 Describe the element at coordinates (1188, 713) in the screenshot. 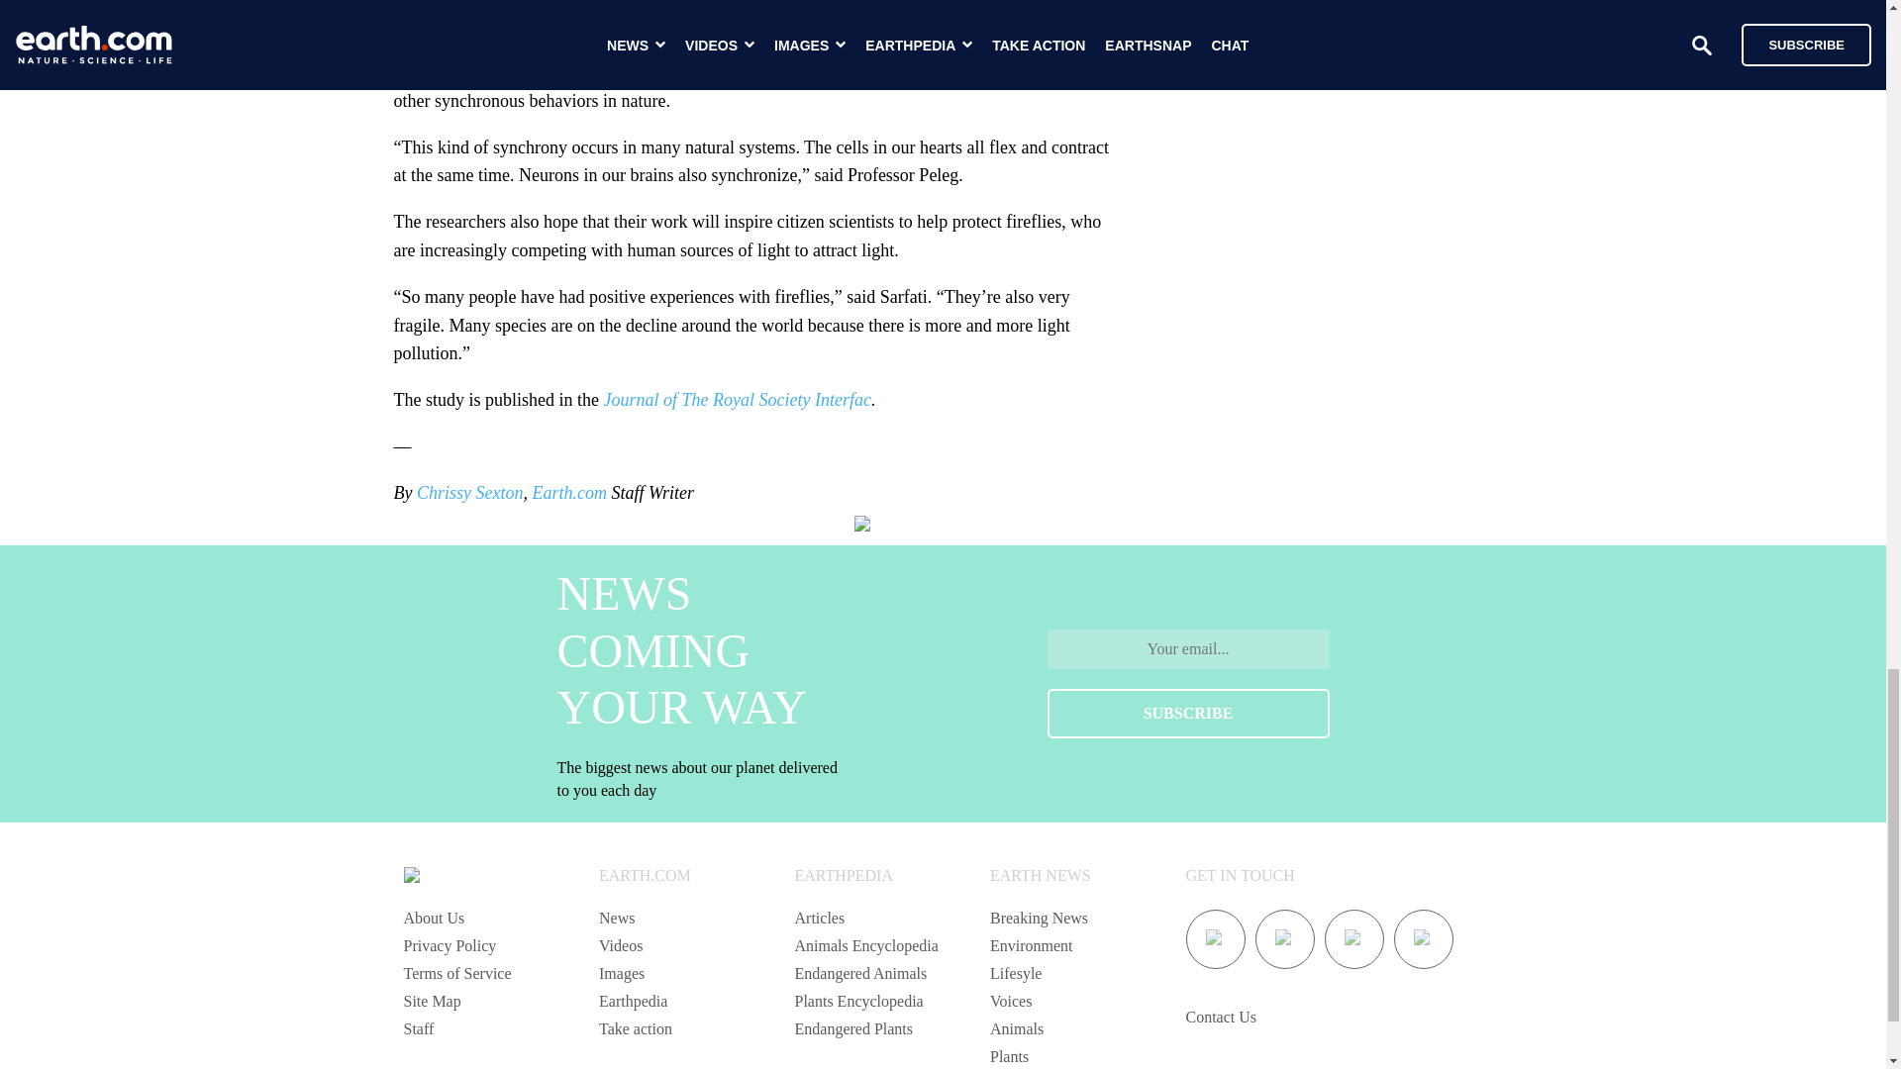

I see `SUBSCRIBE` at that location.